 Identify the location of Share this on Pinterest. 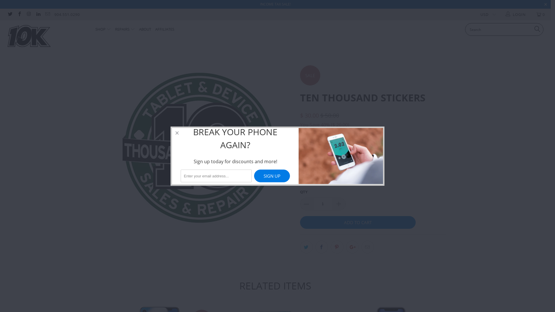
(337, 247).